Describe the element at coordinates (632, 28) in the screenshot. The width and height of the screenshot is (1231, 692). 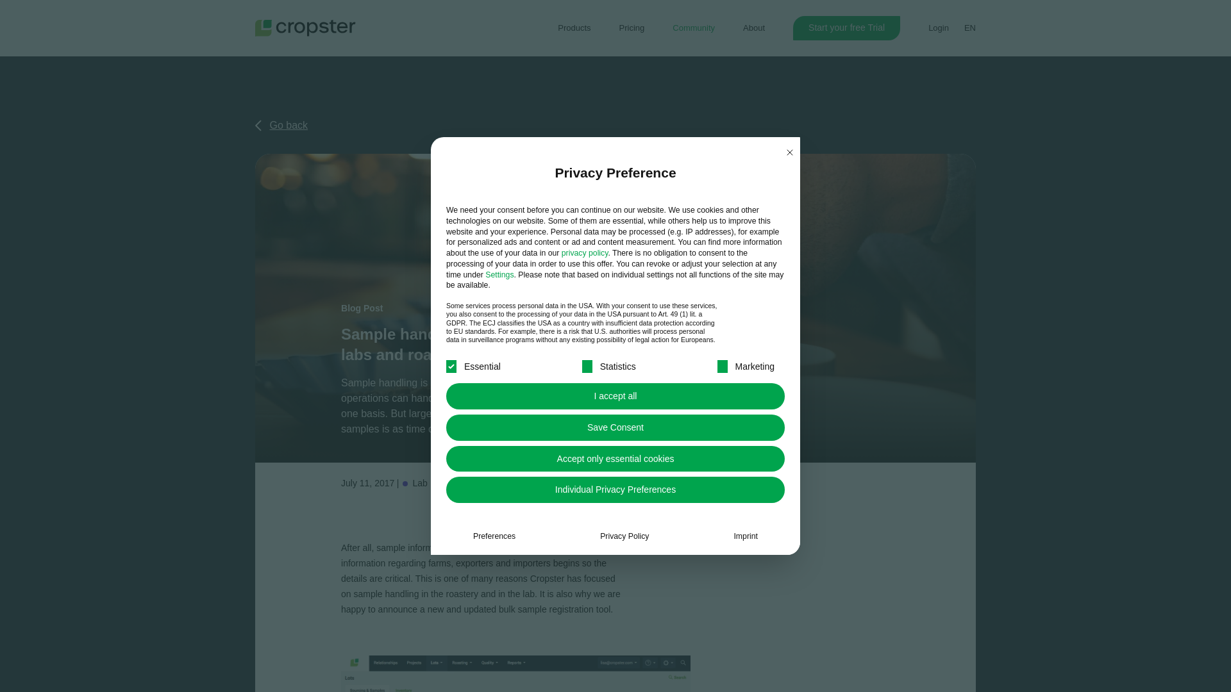
I see `Pricing` at that location.